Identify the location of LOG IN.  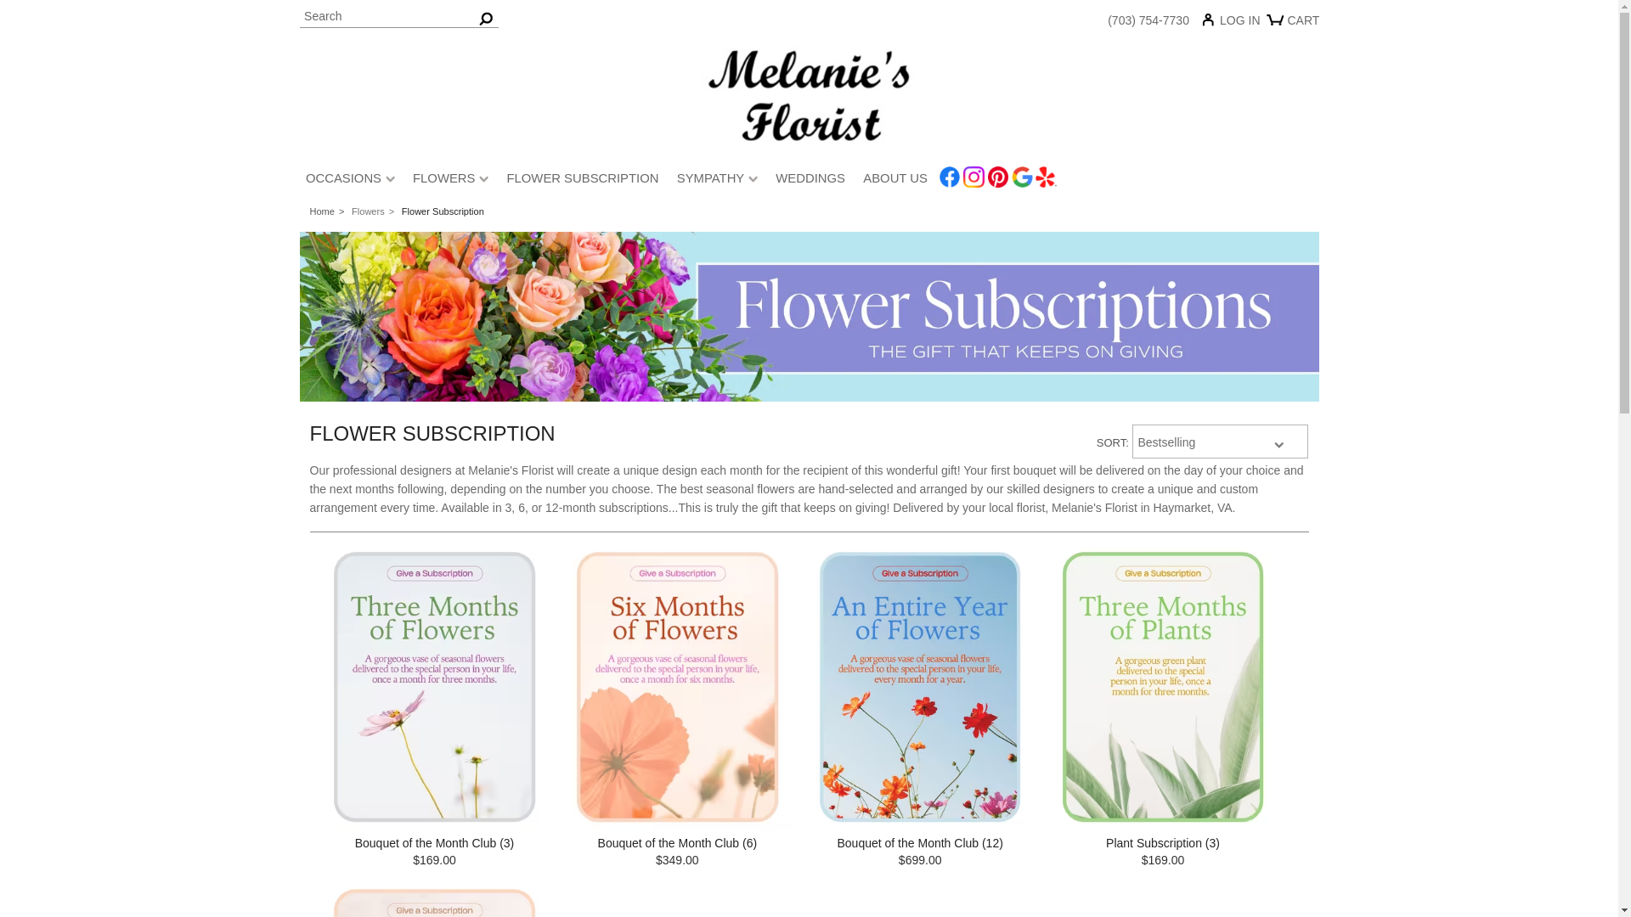
(1236, 24).